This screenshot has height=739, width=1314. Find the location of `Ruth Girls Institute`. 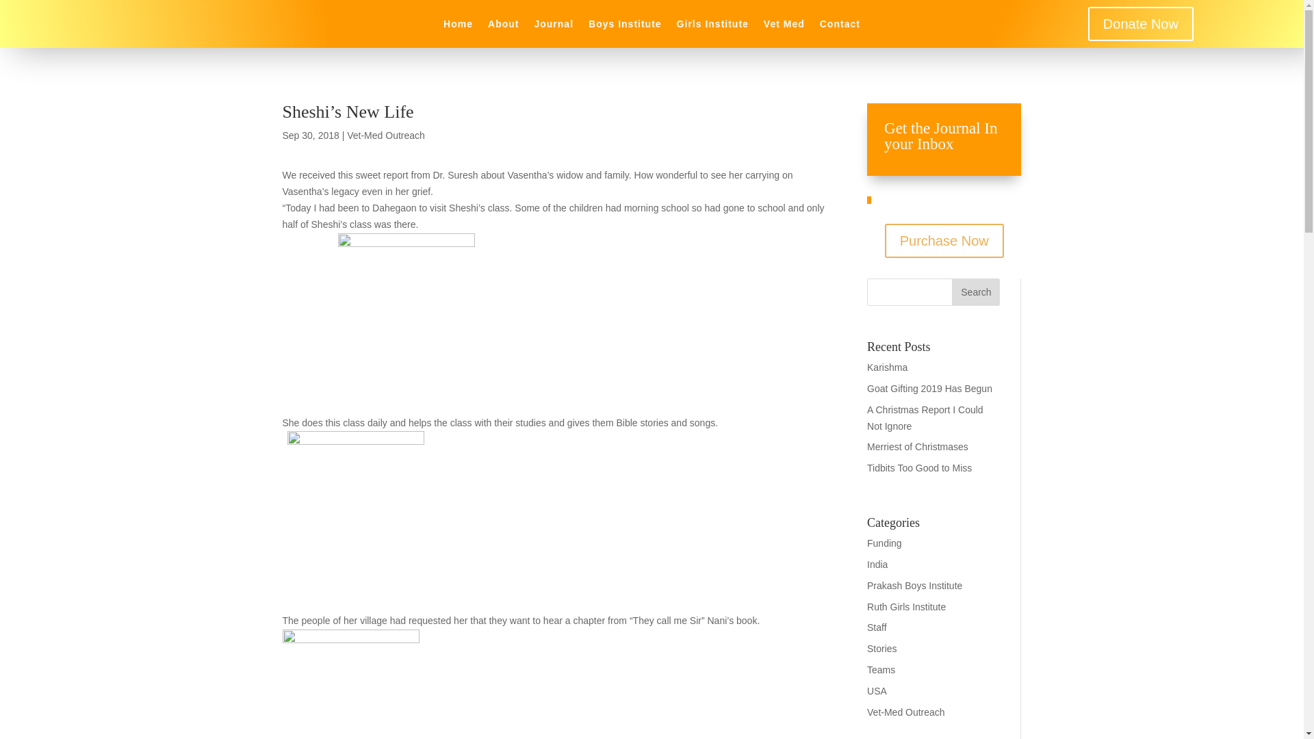

Ruth Girls Institute is located at coordinates (906, 607).